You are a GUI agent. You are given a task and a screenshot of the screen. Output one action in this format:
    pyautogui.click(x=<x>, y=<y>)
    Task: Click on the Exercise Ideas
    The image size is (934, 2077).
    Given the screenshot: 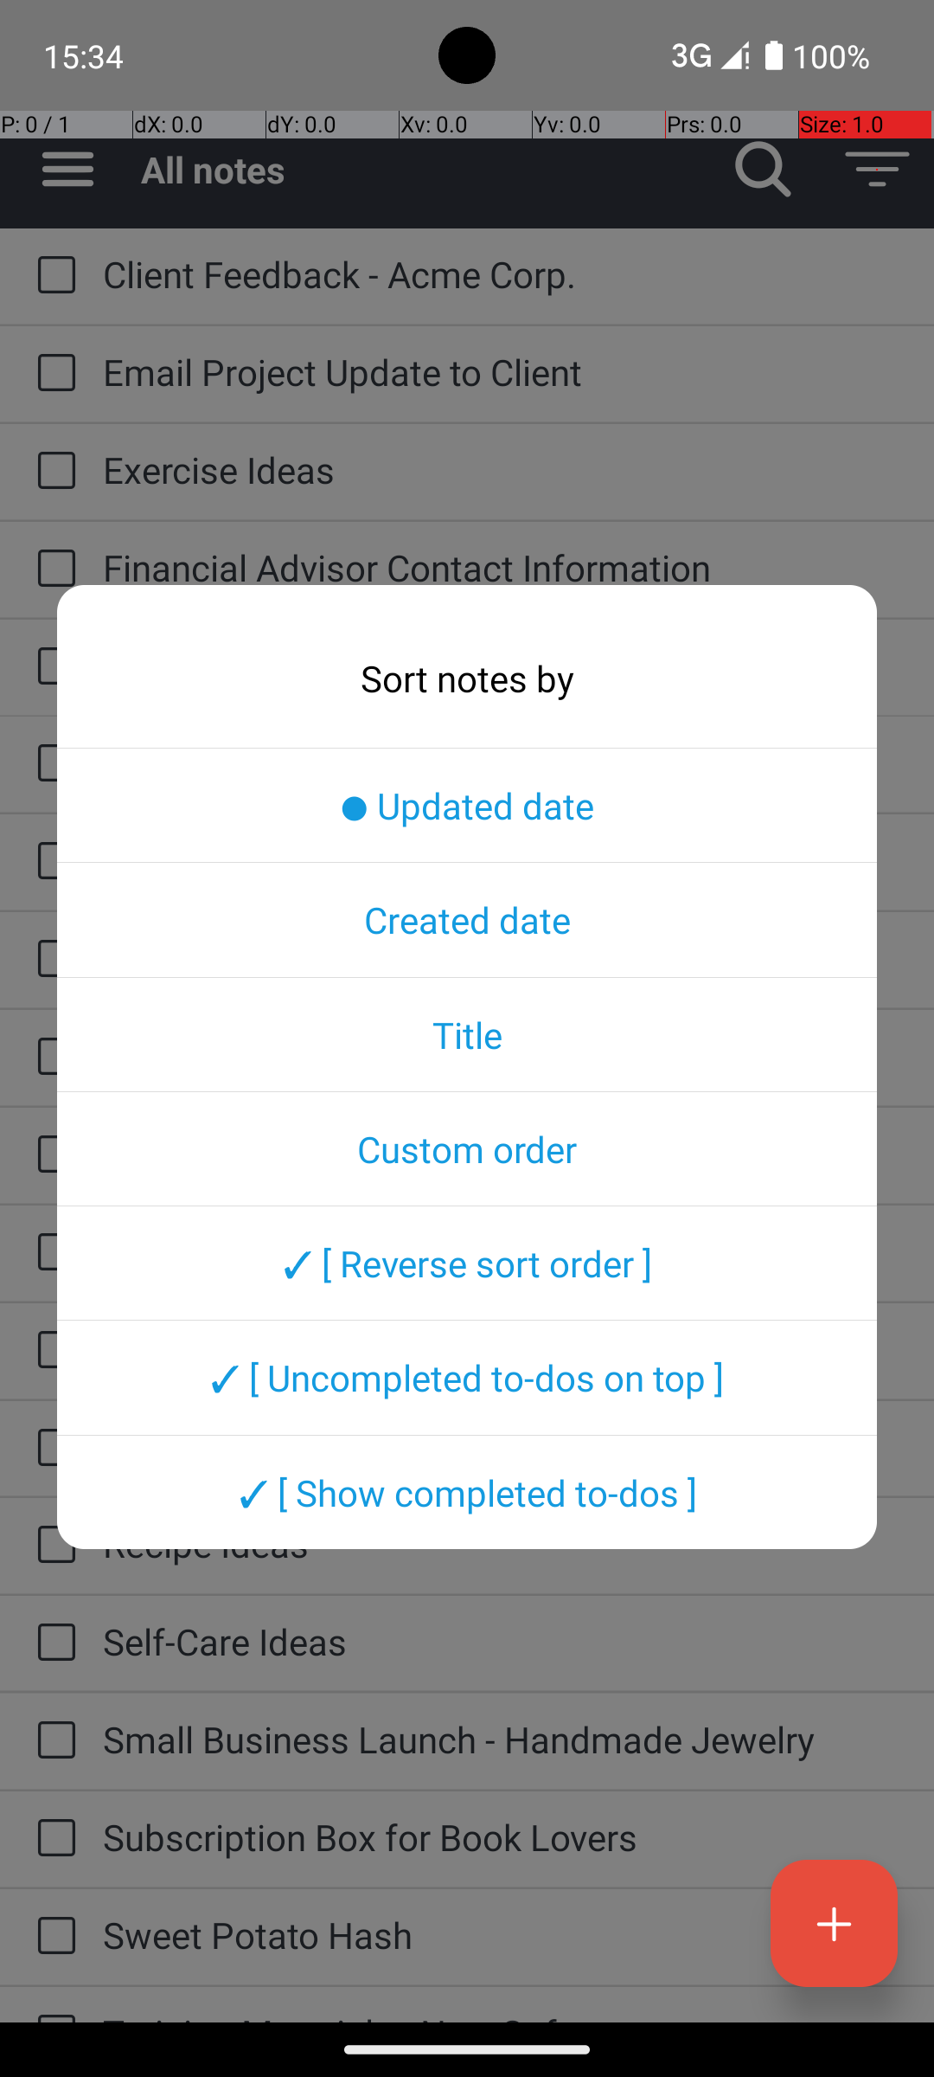 What is the action you would take?
    pyautogui.click(x=502, y=469)
    